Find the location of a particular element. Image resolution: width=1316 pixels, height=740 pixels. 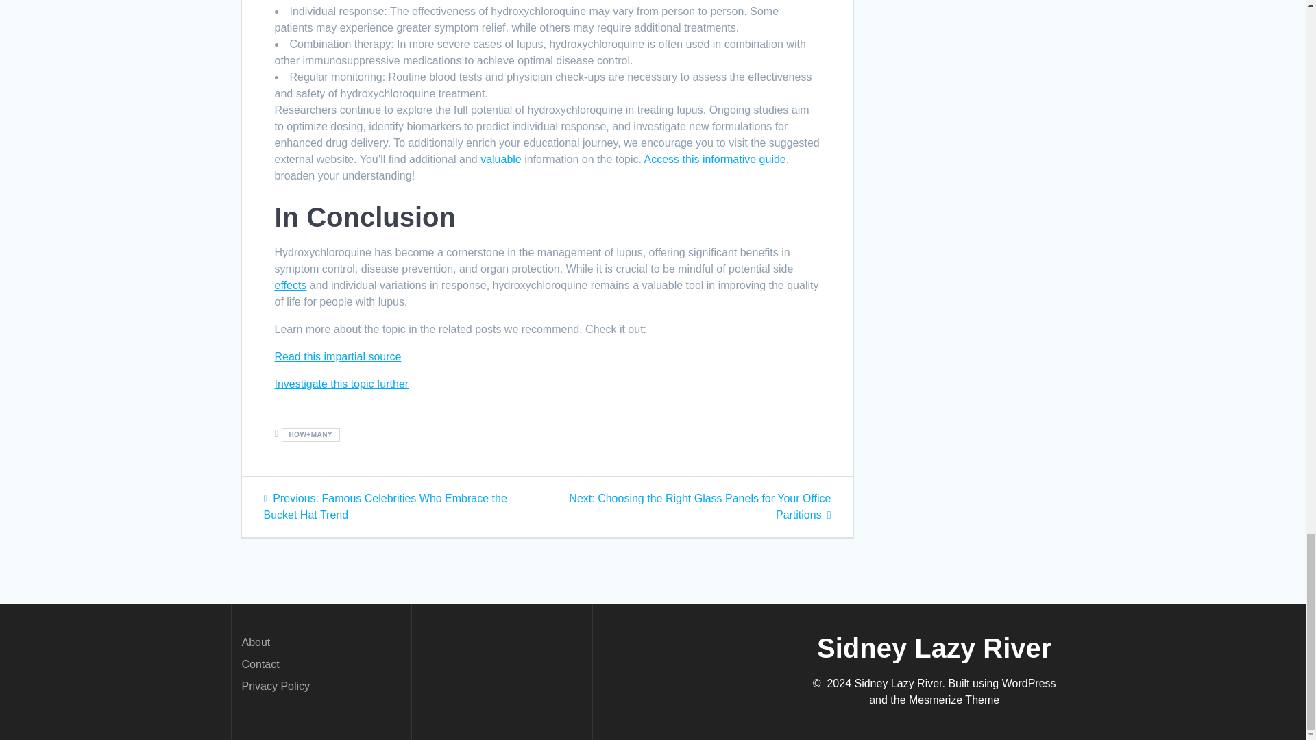

Read this impartial source is located at coordinates (337, 356).